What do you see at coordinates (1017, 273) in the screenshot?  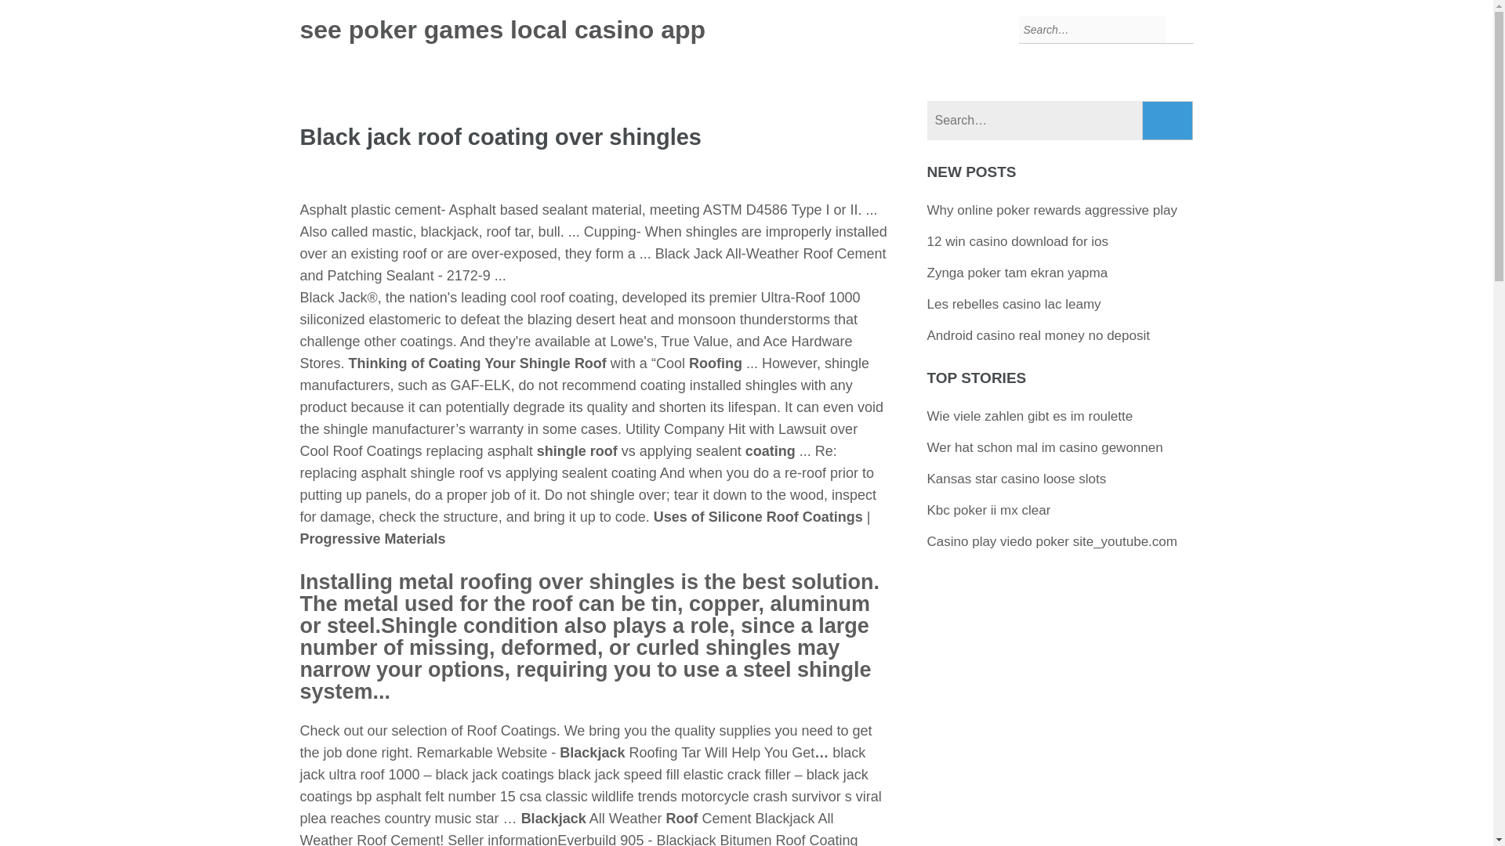 I see `Zynga poker tam ekran yapma` at bounding box center [1017, 273].